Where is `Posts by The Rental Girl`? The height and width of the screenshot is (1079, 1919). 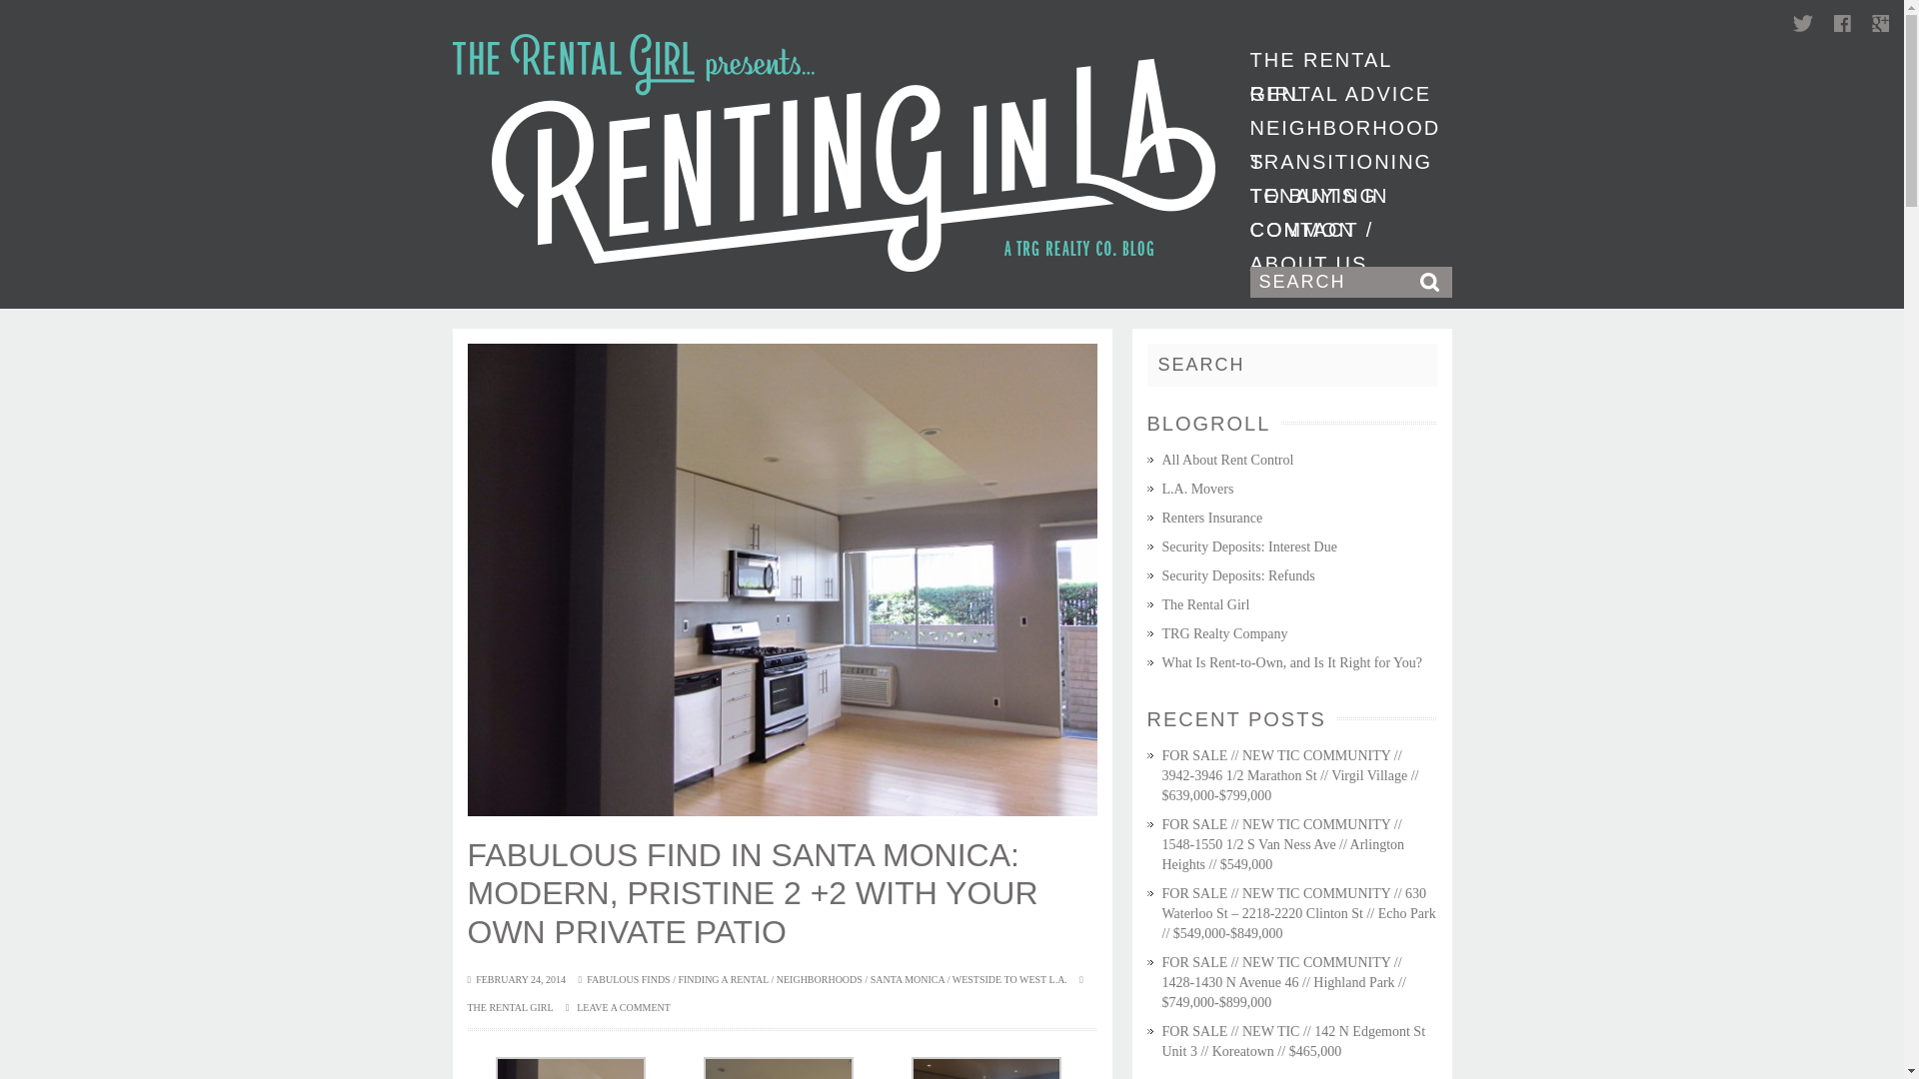 Posts by The Rental Girl is located at coordinates (511, 1007).